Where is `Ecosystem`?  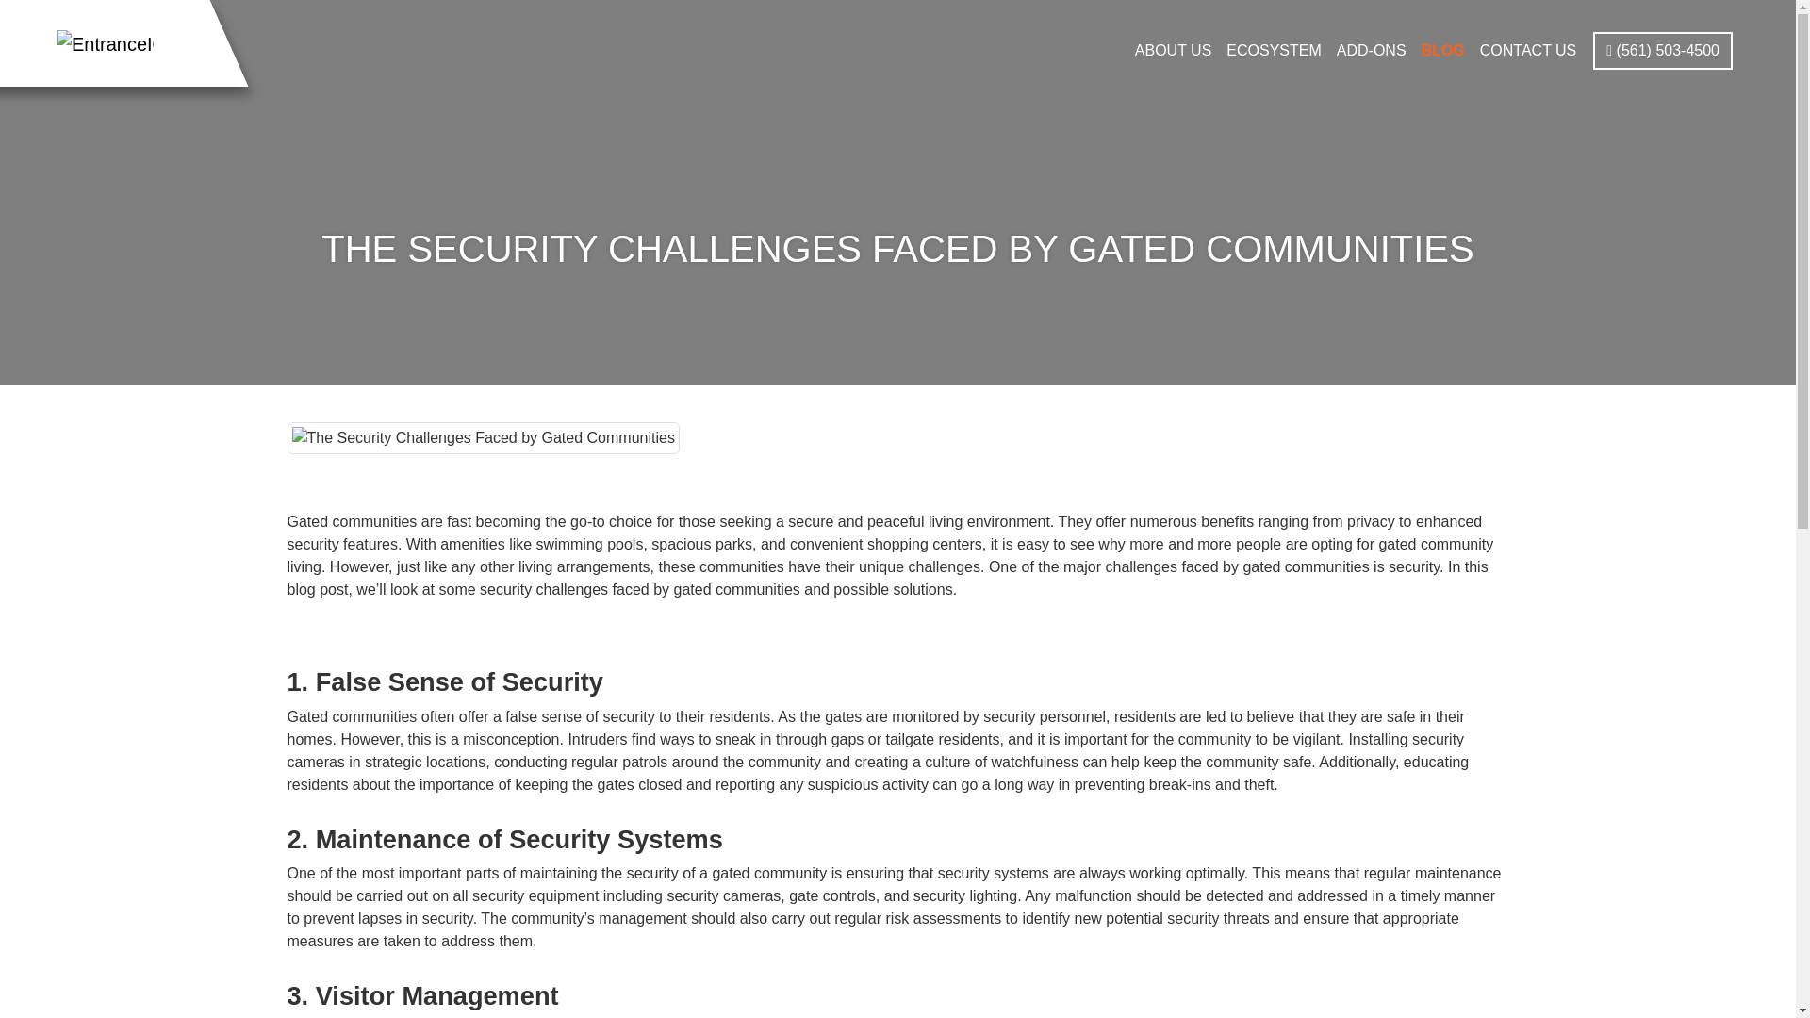 Ecosystem is located at coordinates (1273, 51).